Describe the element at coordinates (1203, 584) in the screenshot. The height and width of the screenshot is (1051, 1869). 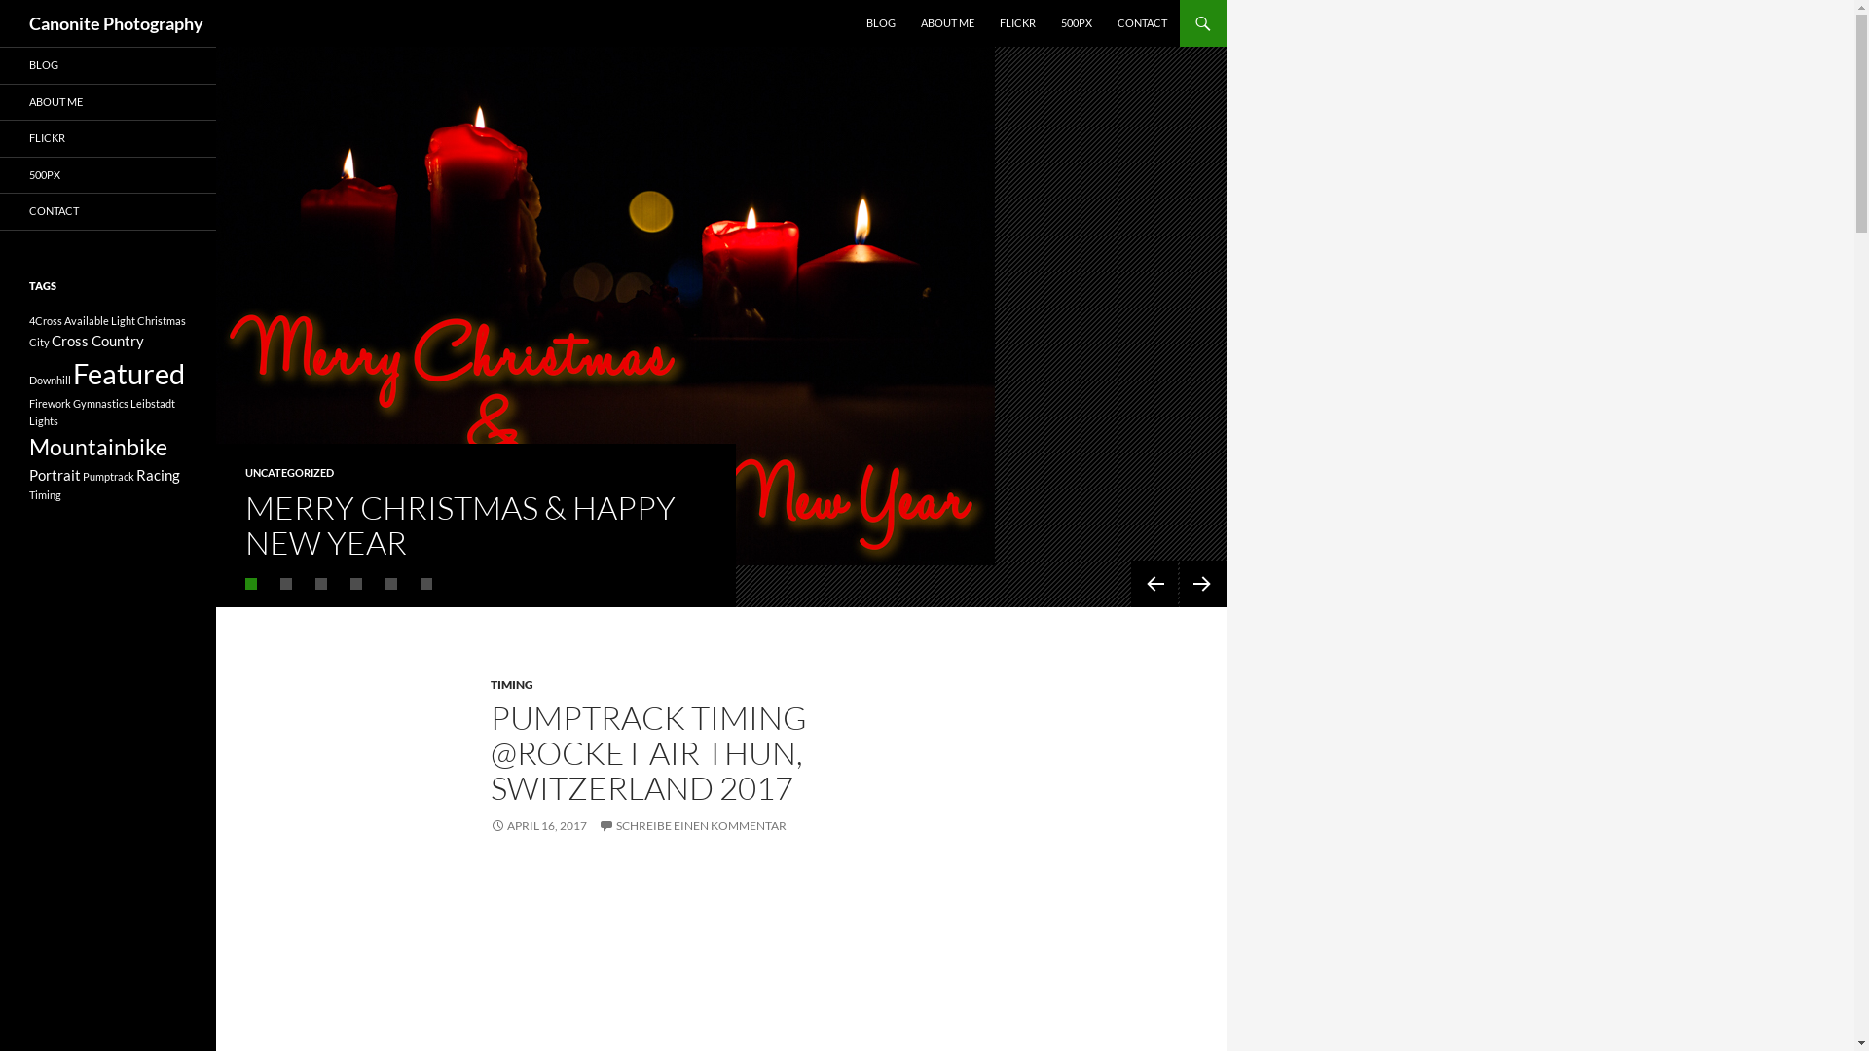
I see `Weiter` at that location.